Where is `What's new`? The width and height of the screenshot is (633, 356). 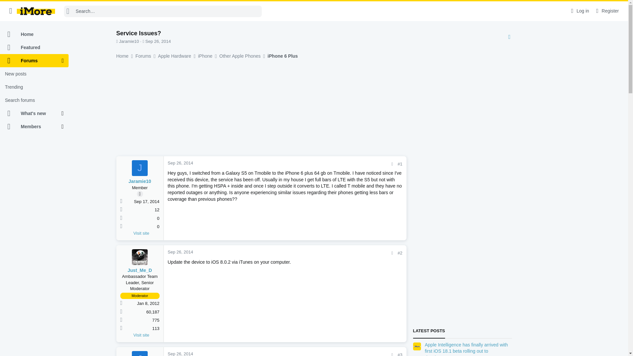 What's new is located at coordinates (31, 113).